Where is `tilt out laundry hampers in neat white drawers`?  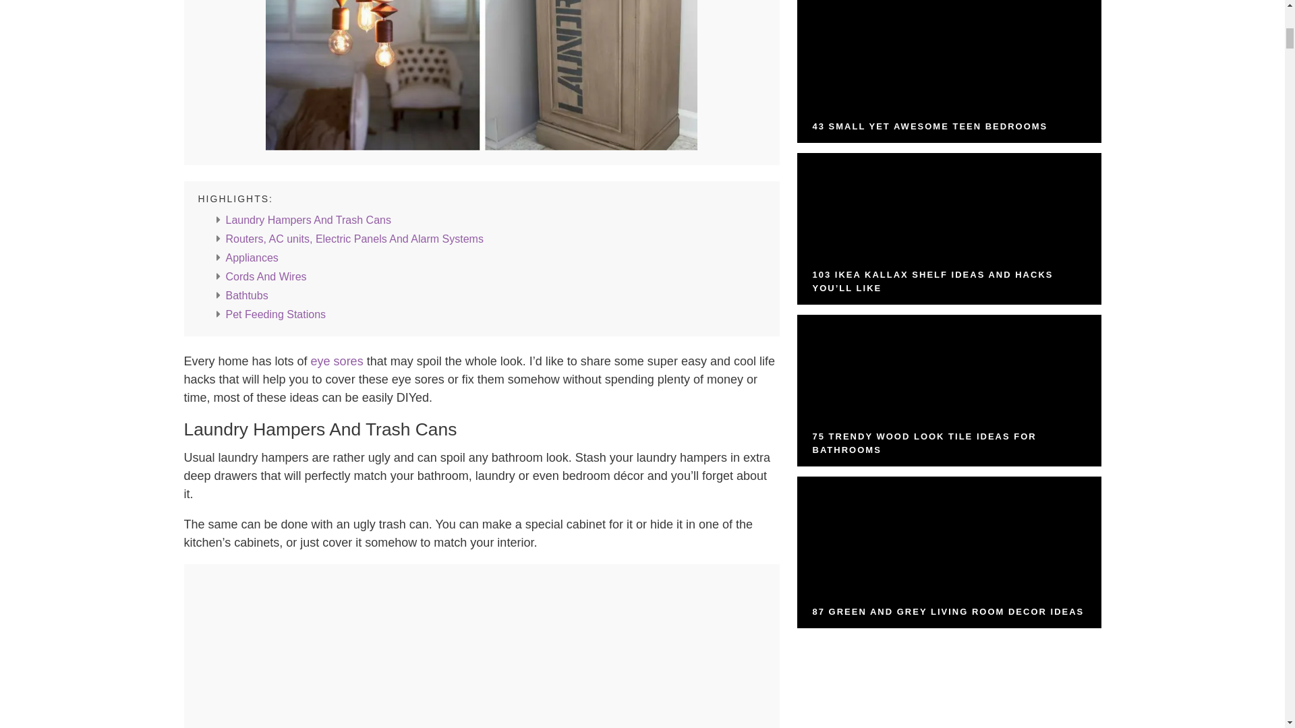 tilt out laundry hampers in neat white drawers is located at coordinates (482, 651).